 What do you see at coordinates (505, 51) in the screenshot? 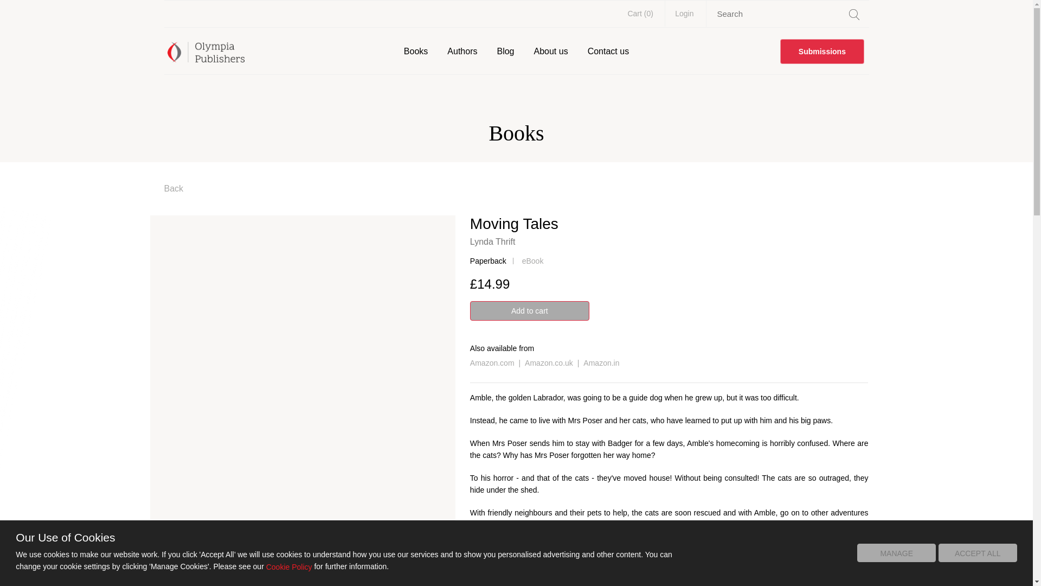
I see `Blog` at bounding box center [505, 51].